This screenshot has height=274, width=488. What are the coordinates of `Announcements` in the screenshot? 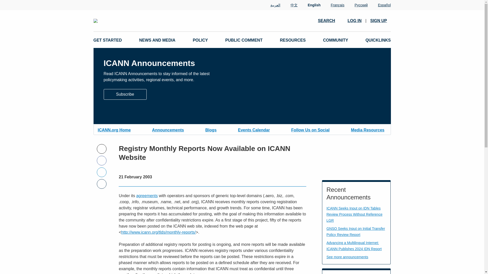 It's located at (168, 129).